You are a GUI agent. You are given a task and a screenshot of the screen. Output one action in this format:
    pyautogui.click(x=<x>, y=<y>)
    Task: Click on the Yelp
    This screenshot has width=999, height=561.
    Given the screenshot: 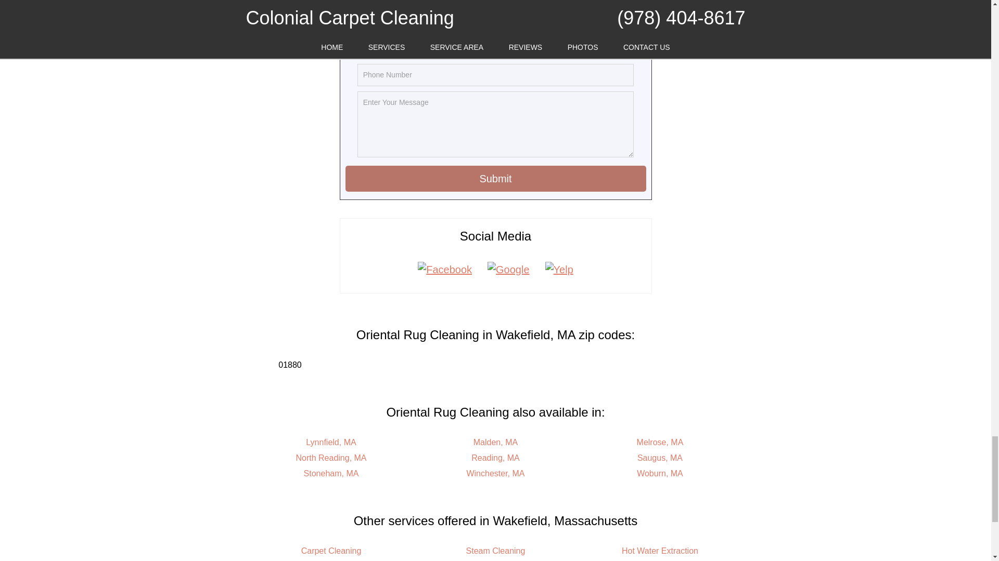 What is the action you would take?
    pyautogui.click(x=559, y=269)
    